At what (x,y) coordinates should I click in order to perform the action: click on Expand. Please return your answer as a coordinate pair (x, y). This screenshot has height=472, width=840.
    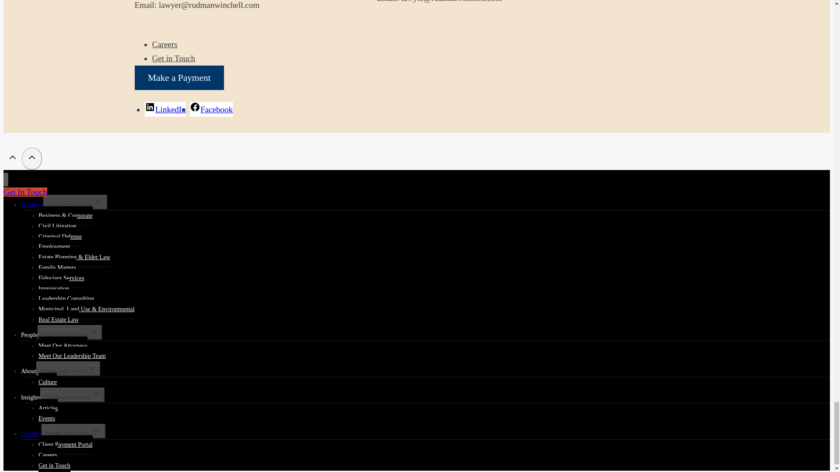
    Looking at the image, I should click on (91, 368).